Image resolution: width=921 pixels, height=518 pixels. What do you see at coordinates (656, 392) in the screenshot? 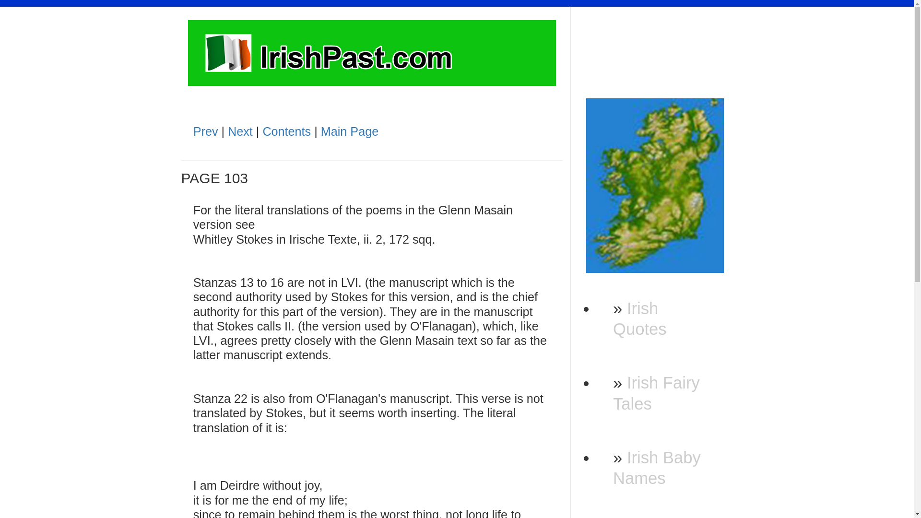
I see `Irish Fairy Tales` at bounding box center [656, 392].